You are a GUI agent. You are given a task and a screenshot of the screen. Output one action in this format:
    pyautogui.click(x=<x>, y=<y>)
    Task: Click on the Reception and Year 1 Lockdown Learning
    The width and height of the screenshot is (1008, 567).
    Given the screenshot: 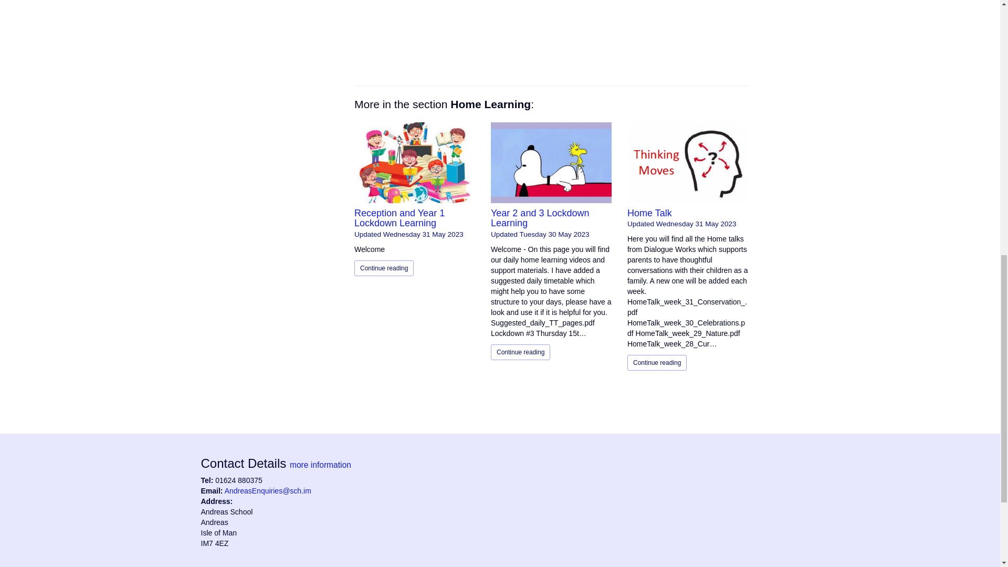 What is the action you would take?
    pyautogui.click(x=399, y=218)
    